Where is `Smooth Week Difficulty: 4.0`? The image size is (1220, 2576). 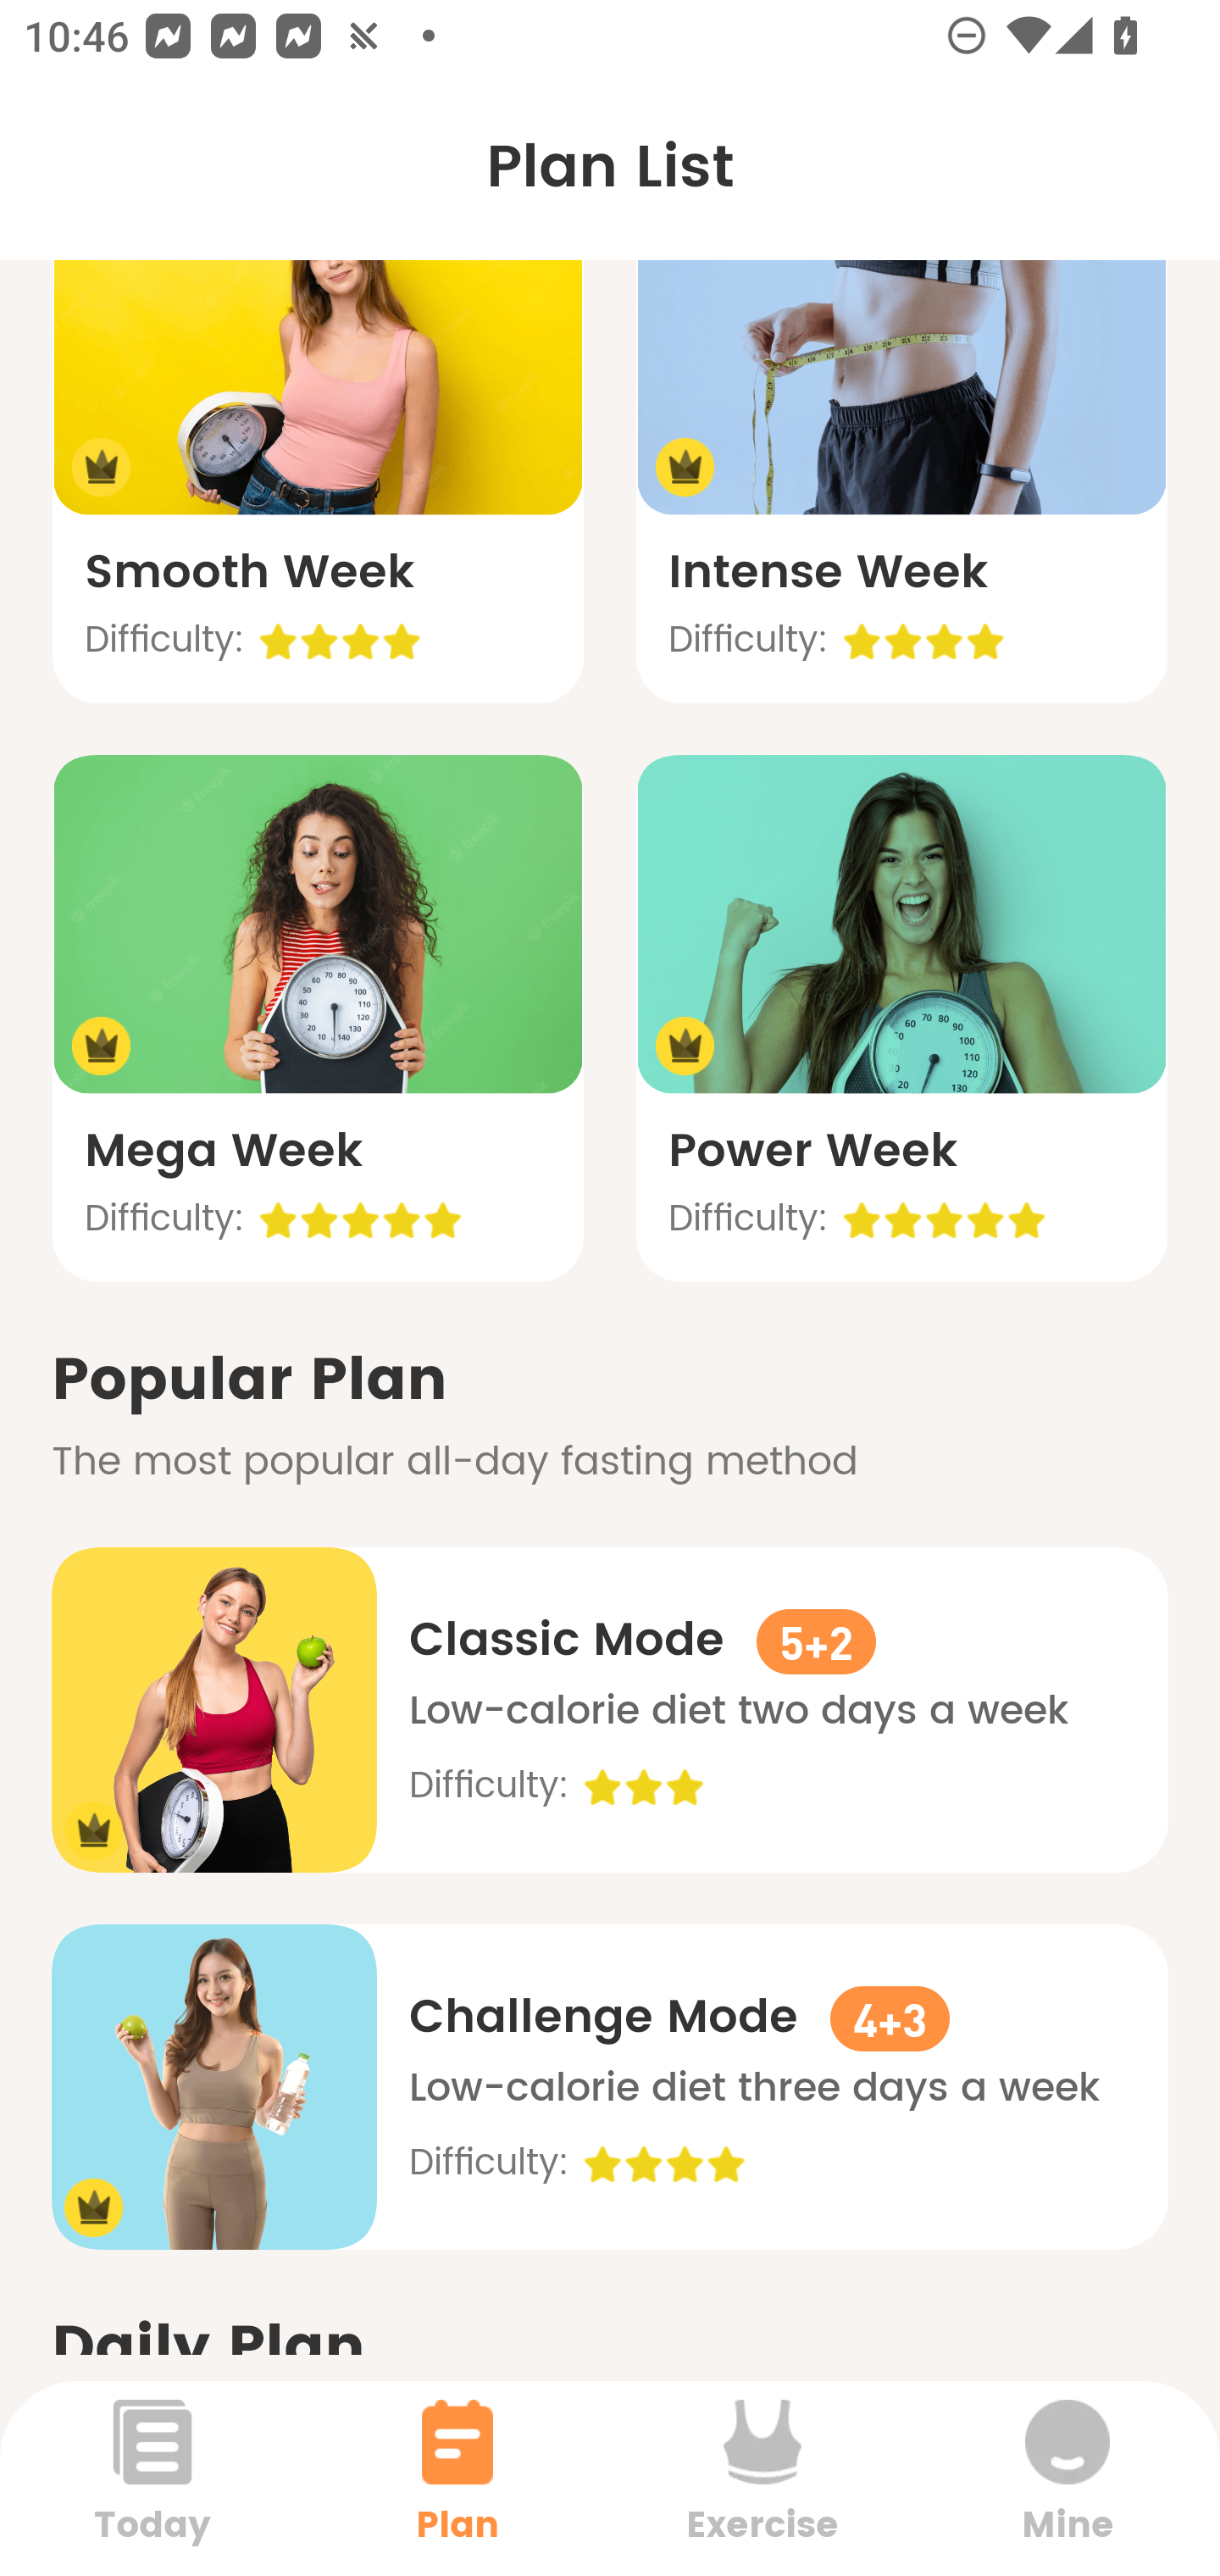 Smooth Week Difficulty: 4.0 is located at coordinates (317, 439).